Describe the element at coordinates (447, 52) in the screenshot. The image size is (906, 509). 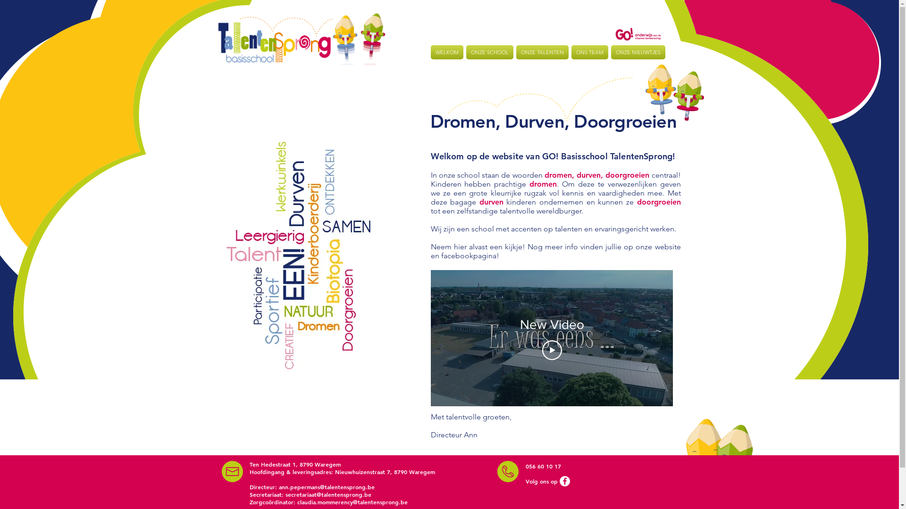
I see `WELKOM` at that location.